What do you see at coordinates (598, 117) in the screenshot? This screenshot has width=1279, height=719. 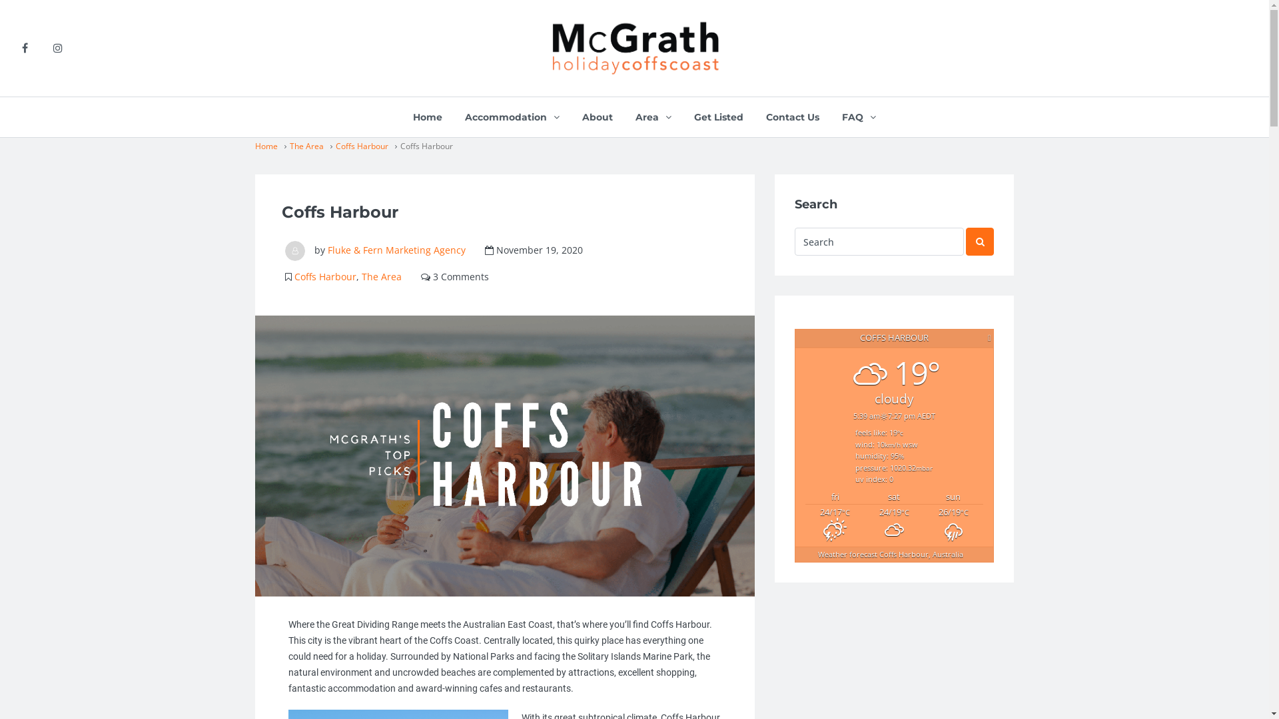 I see `About` at bounding box center [598, 117].